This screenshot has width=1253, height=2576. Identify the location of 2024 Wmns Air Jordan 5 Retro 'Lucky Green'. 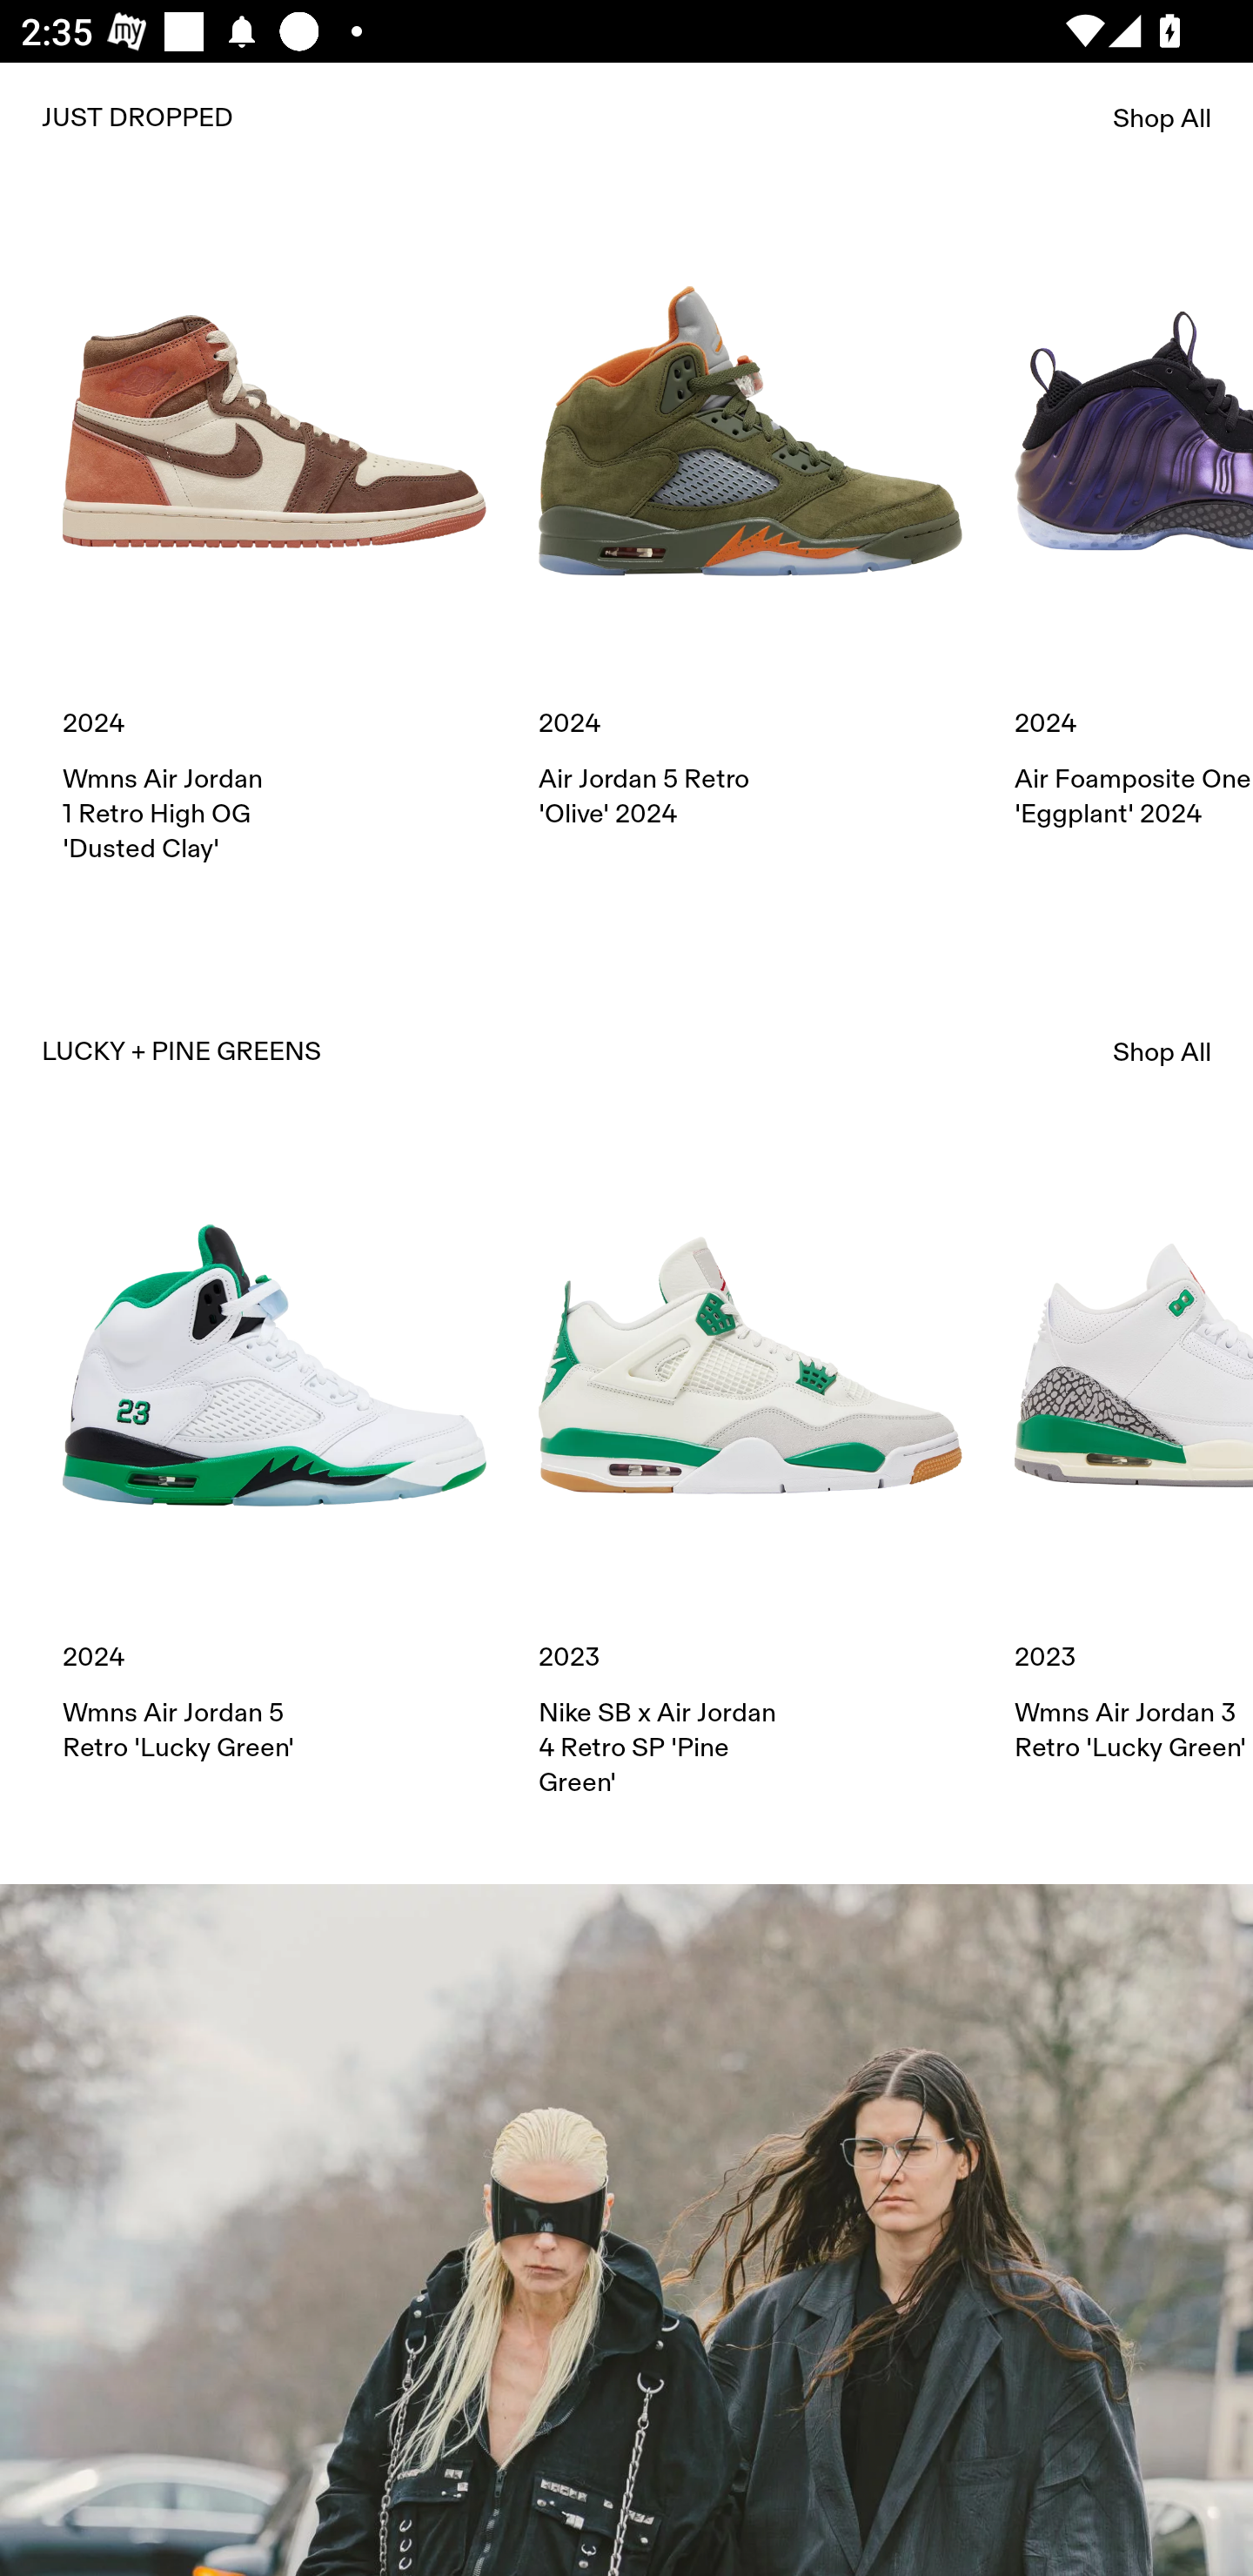
(274, 1459).